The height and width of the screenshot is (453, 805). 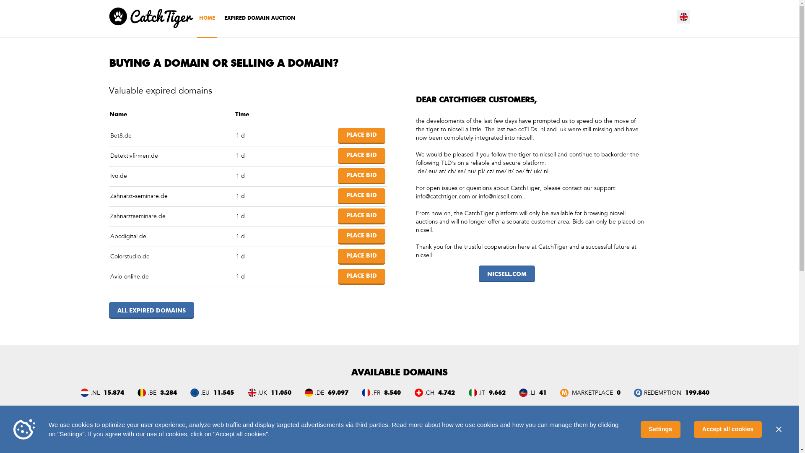 I want to click on Abcdigital.de, so click(x=128, y=237).